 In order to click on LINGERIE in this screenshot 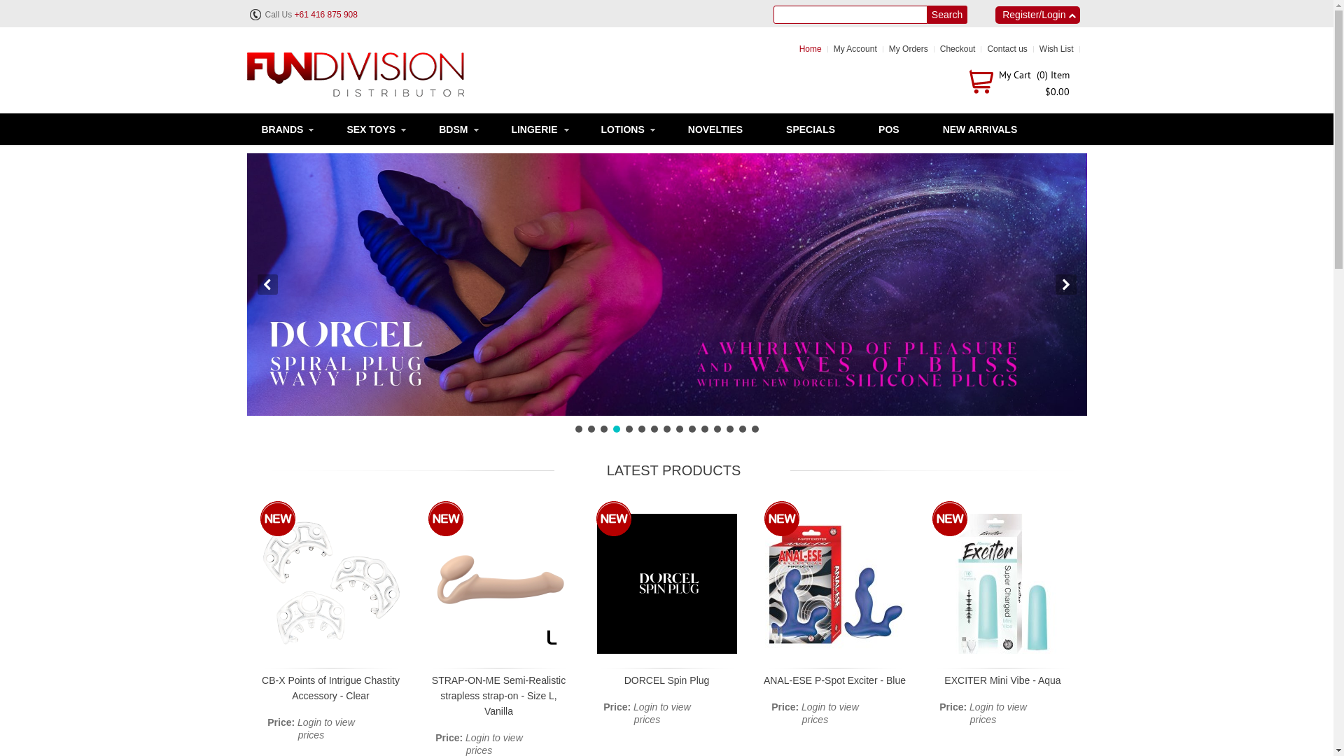, I will do `click(534, 129)`.